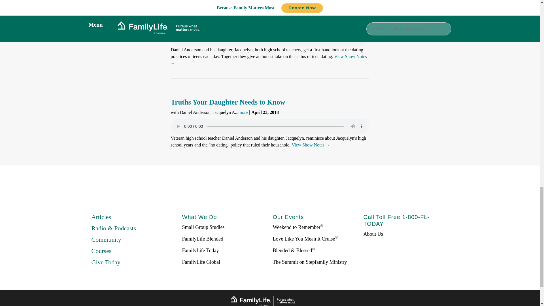  What do you see at coordinates (228, 102) in the screenshot?
I see `Truths Your Daughter Needs to Know` at bounding box center [228, 102].